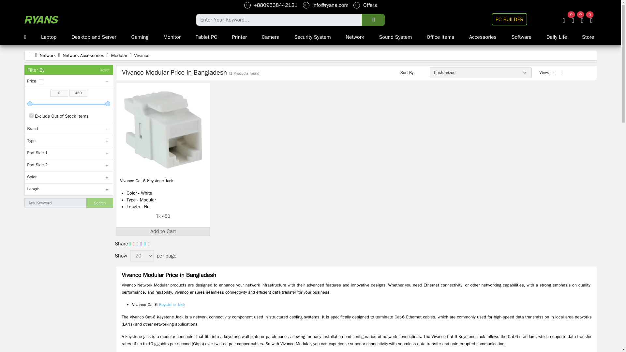 The height and width of the screenshot is (352, 626). I want to click on on, so click(41, 82).